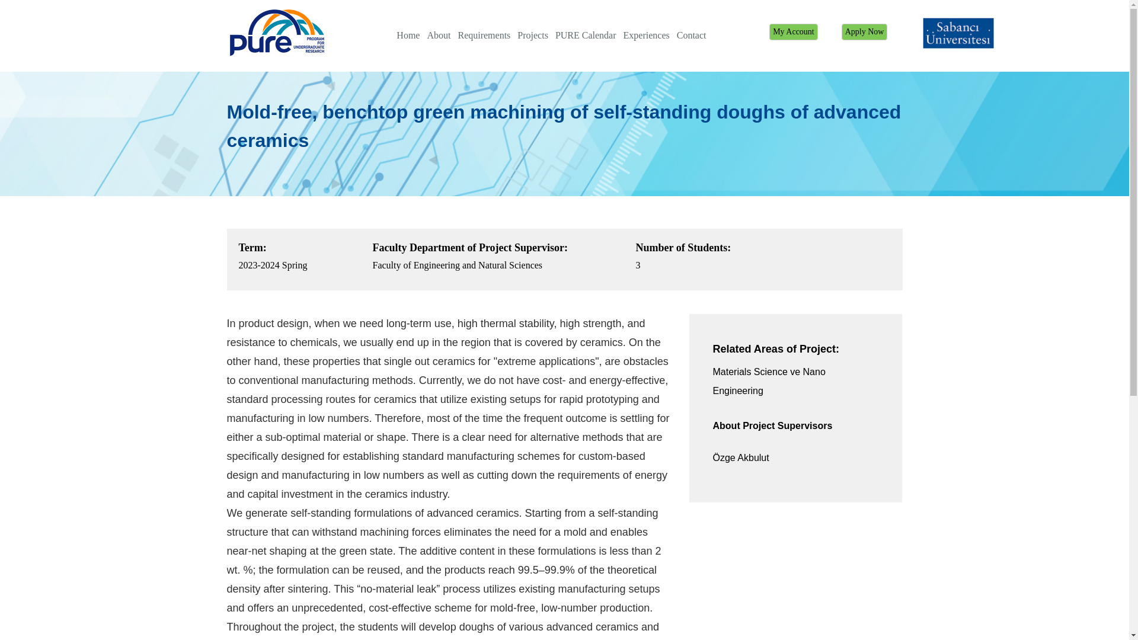 The width and height of the screenshot is (1138, 640). Describe the element at coordinates (793, 32) in the screenshot. I see `My Account` at that location.